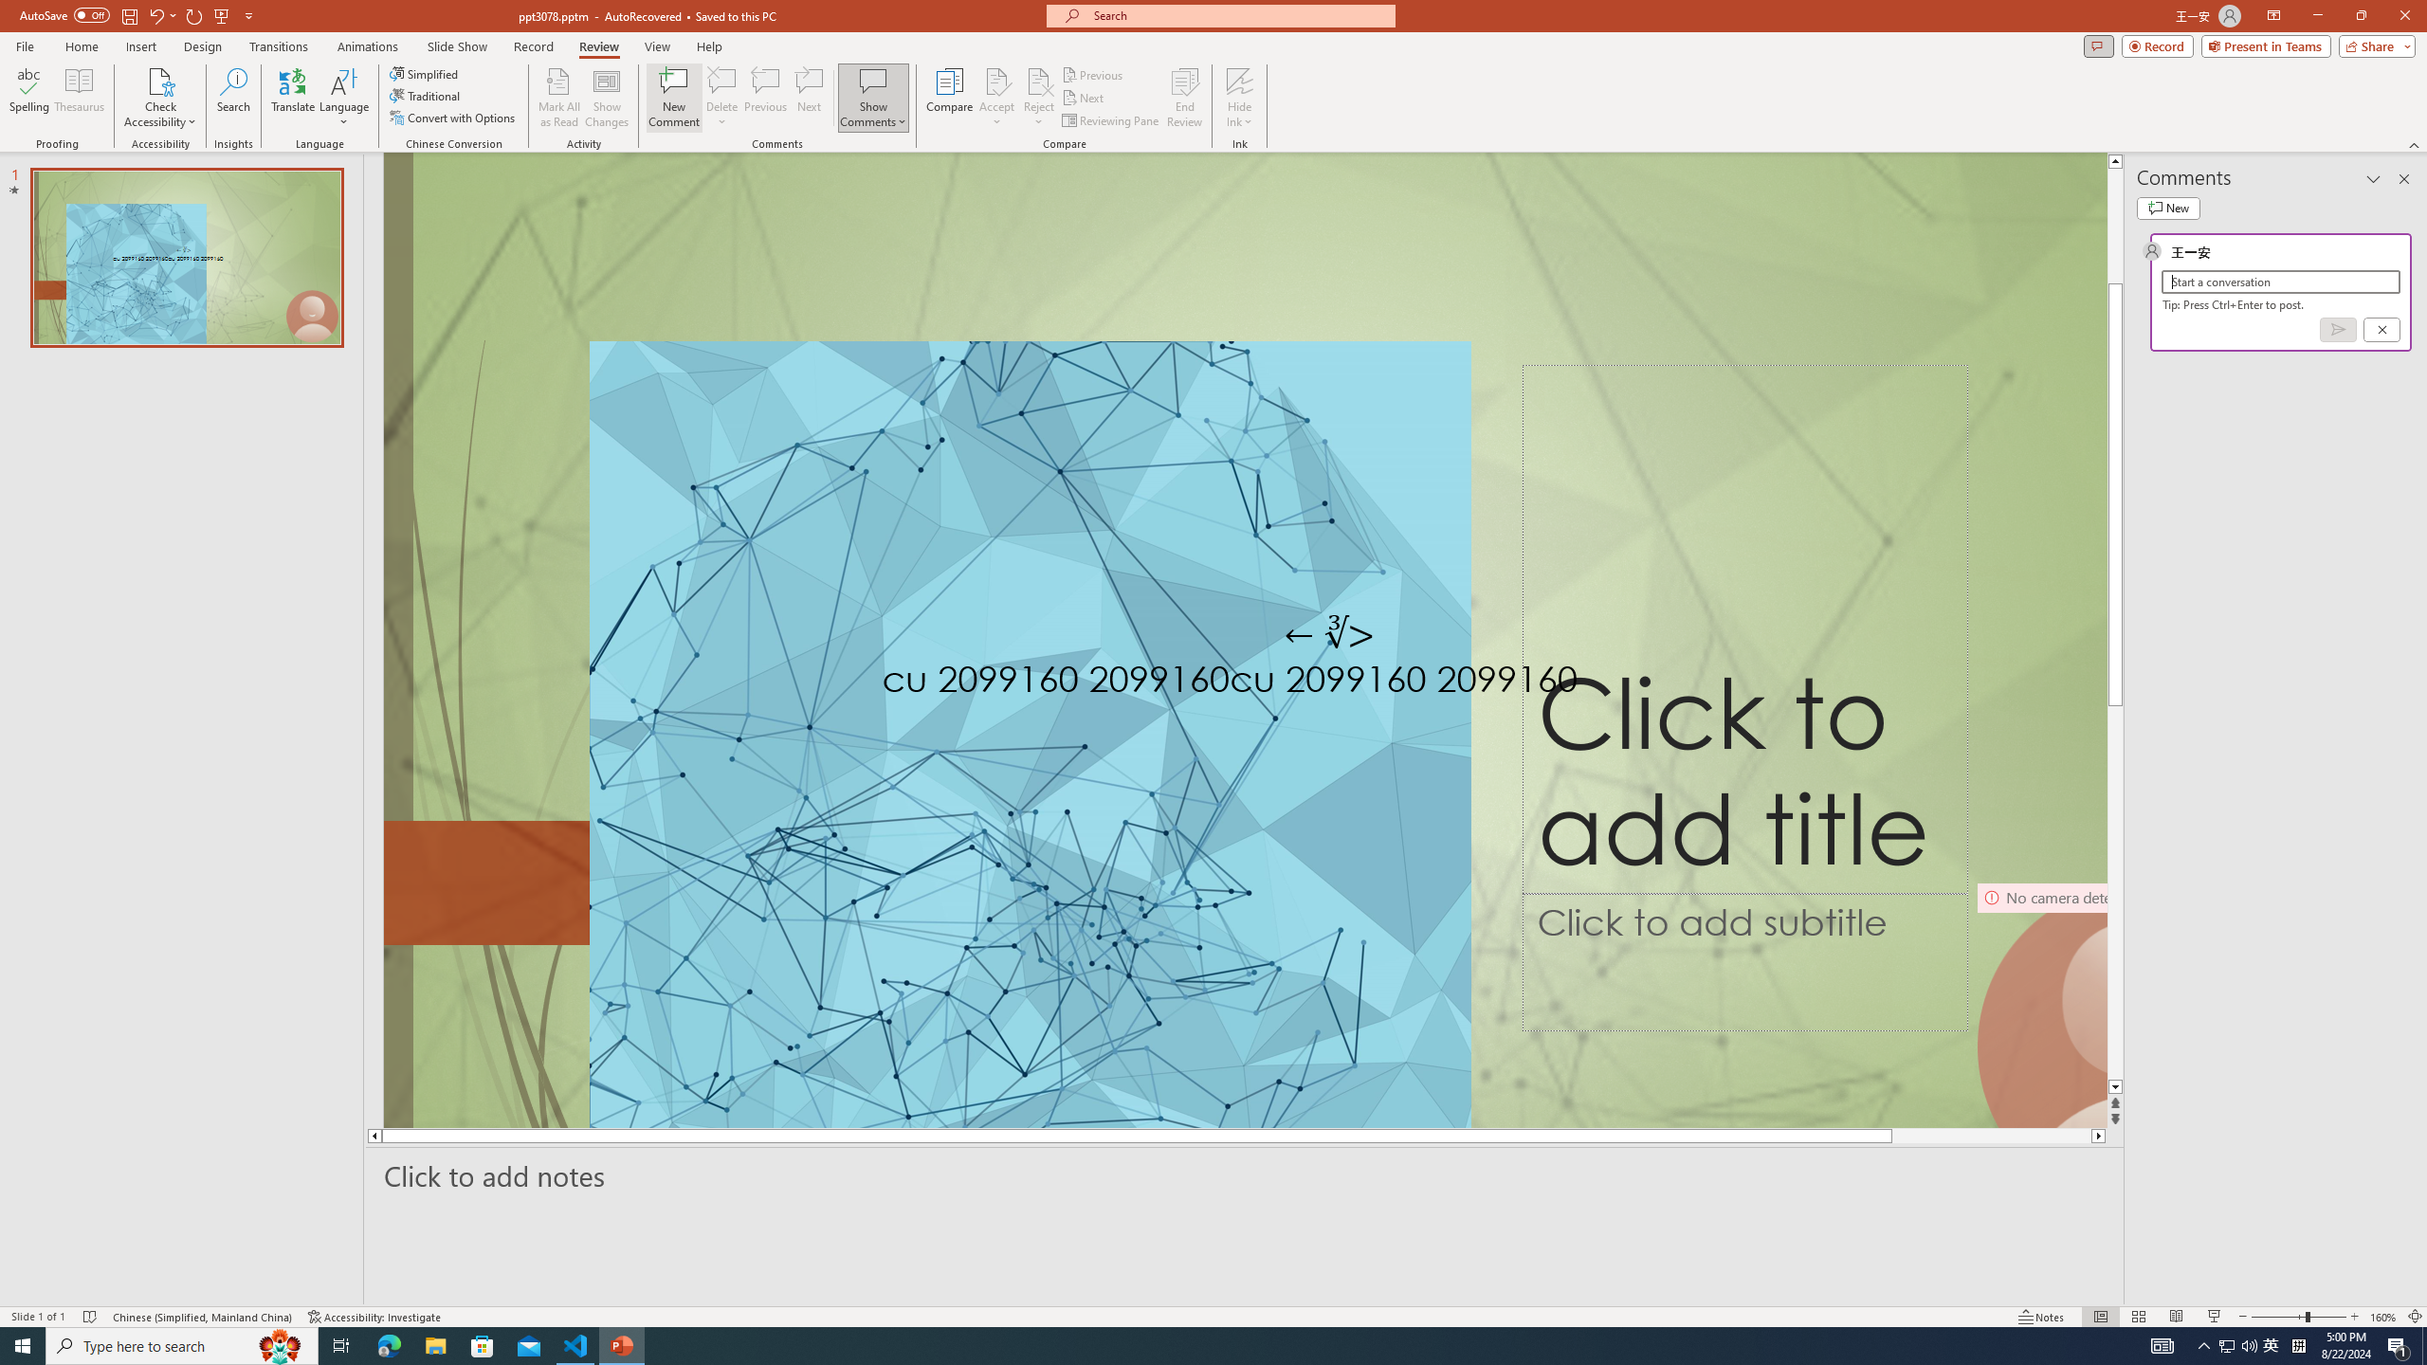 Image resolution: width=2427 pixels, height=1365 pixels. What do you see at coordinates (294, 98) in the screenshot?
I see `Translate` at bounding box center [294, 98].